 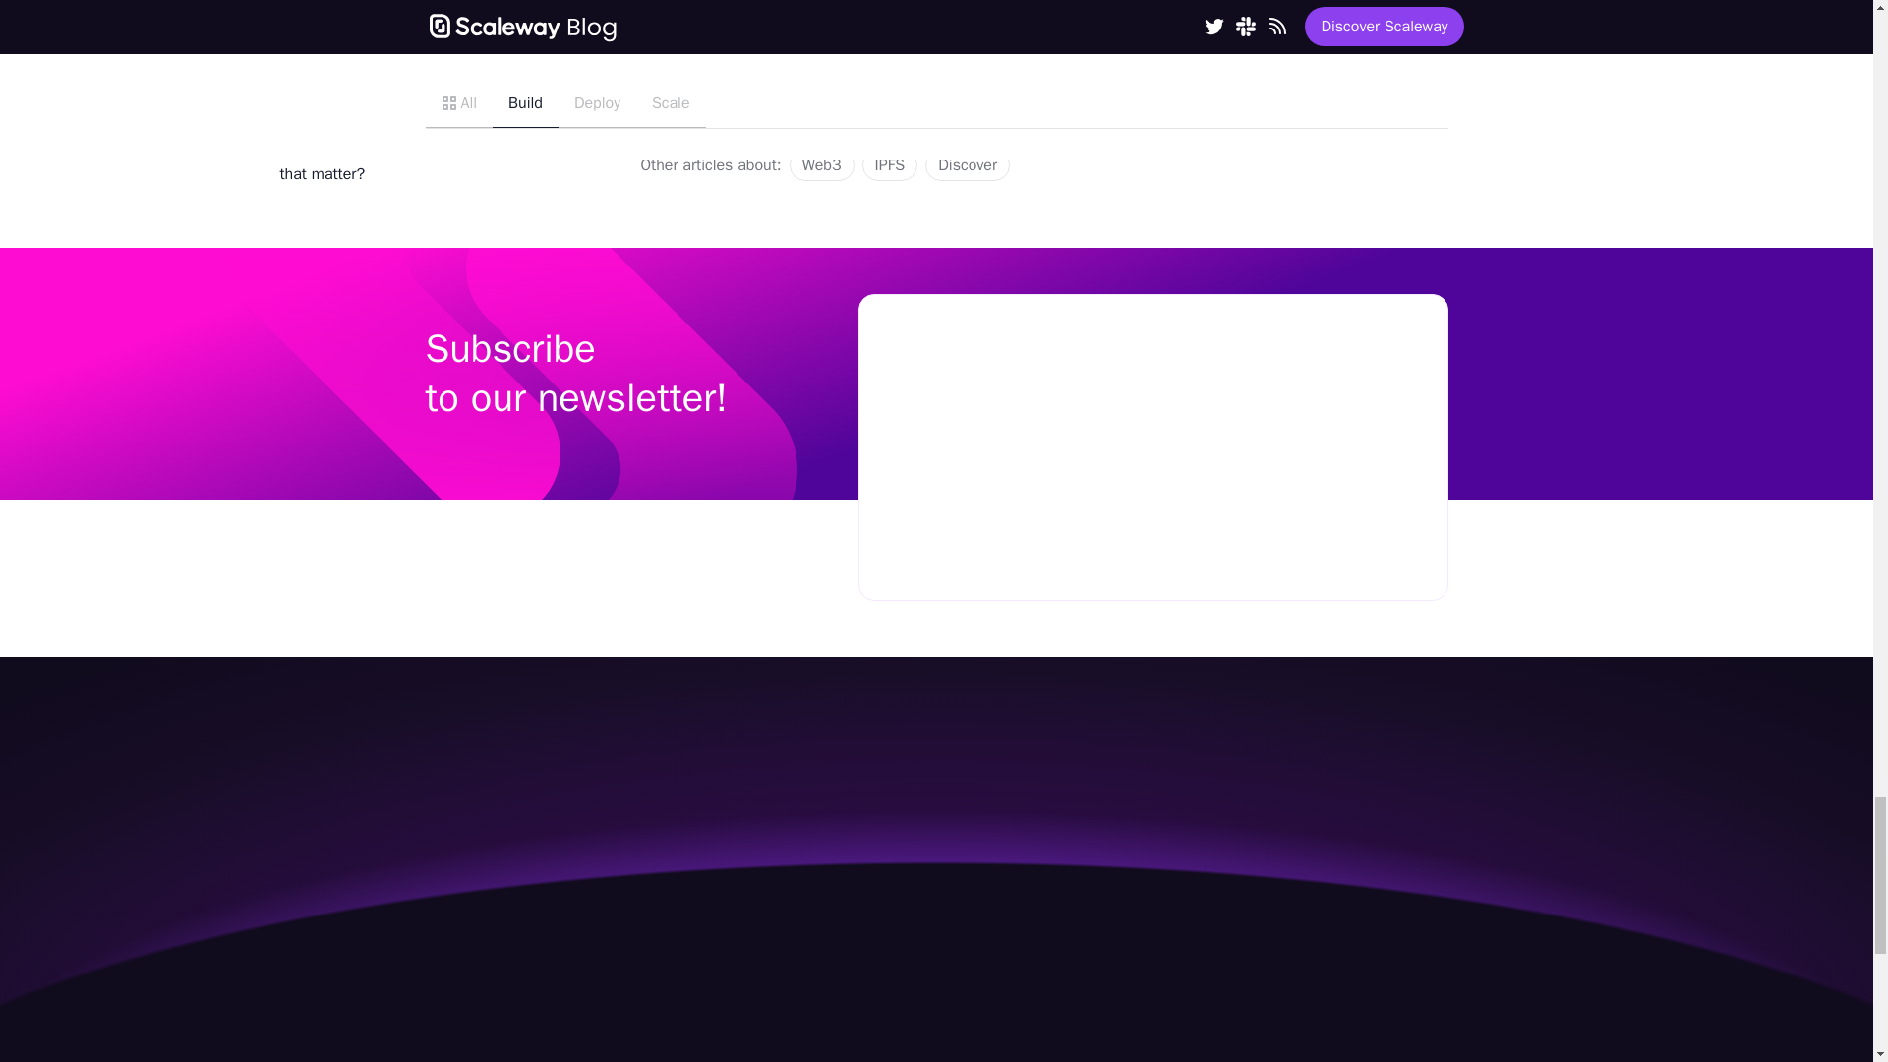 I want to click on IPFS, so click(x=890, y=165).